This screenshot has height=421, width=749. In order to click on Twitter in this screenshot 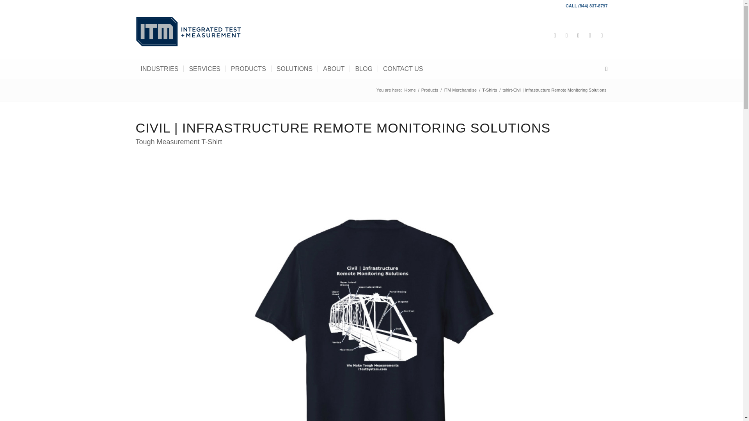, I will do `click(567, 35)`.